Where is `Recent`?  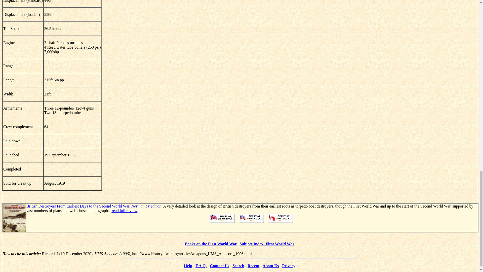
Recent is located at coordinates (253, 265).